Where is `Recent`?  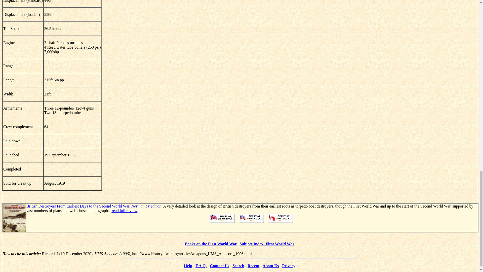
Recent is located at coordinates (253, 265).